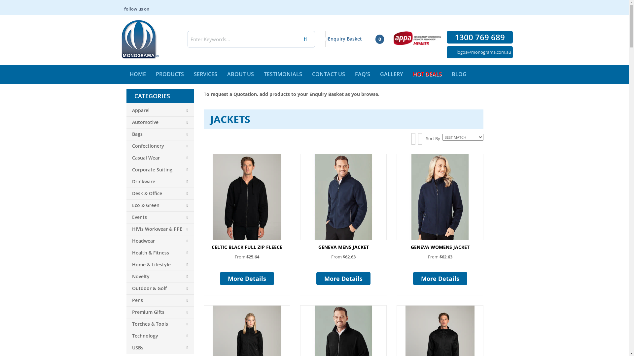 Image resolution: width=634 pixels, height=356 pixels. What do you see at coordinates (240, 74) in the screenshot?
I see `ABOUT US` at bounding box center [240, 74].